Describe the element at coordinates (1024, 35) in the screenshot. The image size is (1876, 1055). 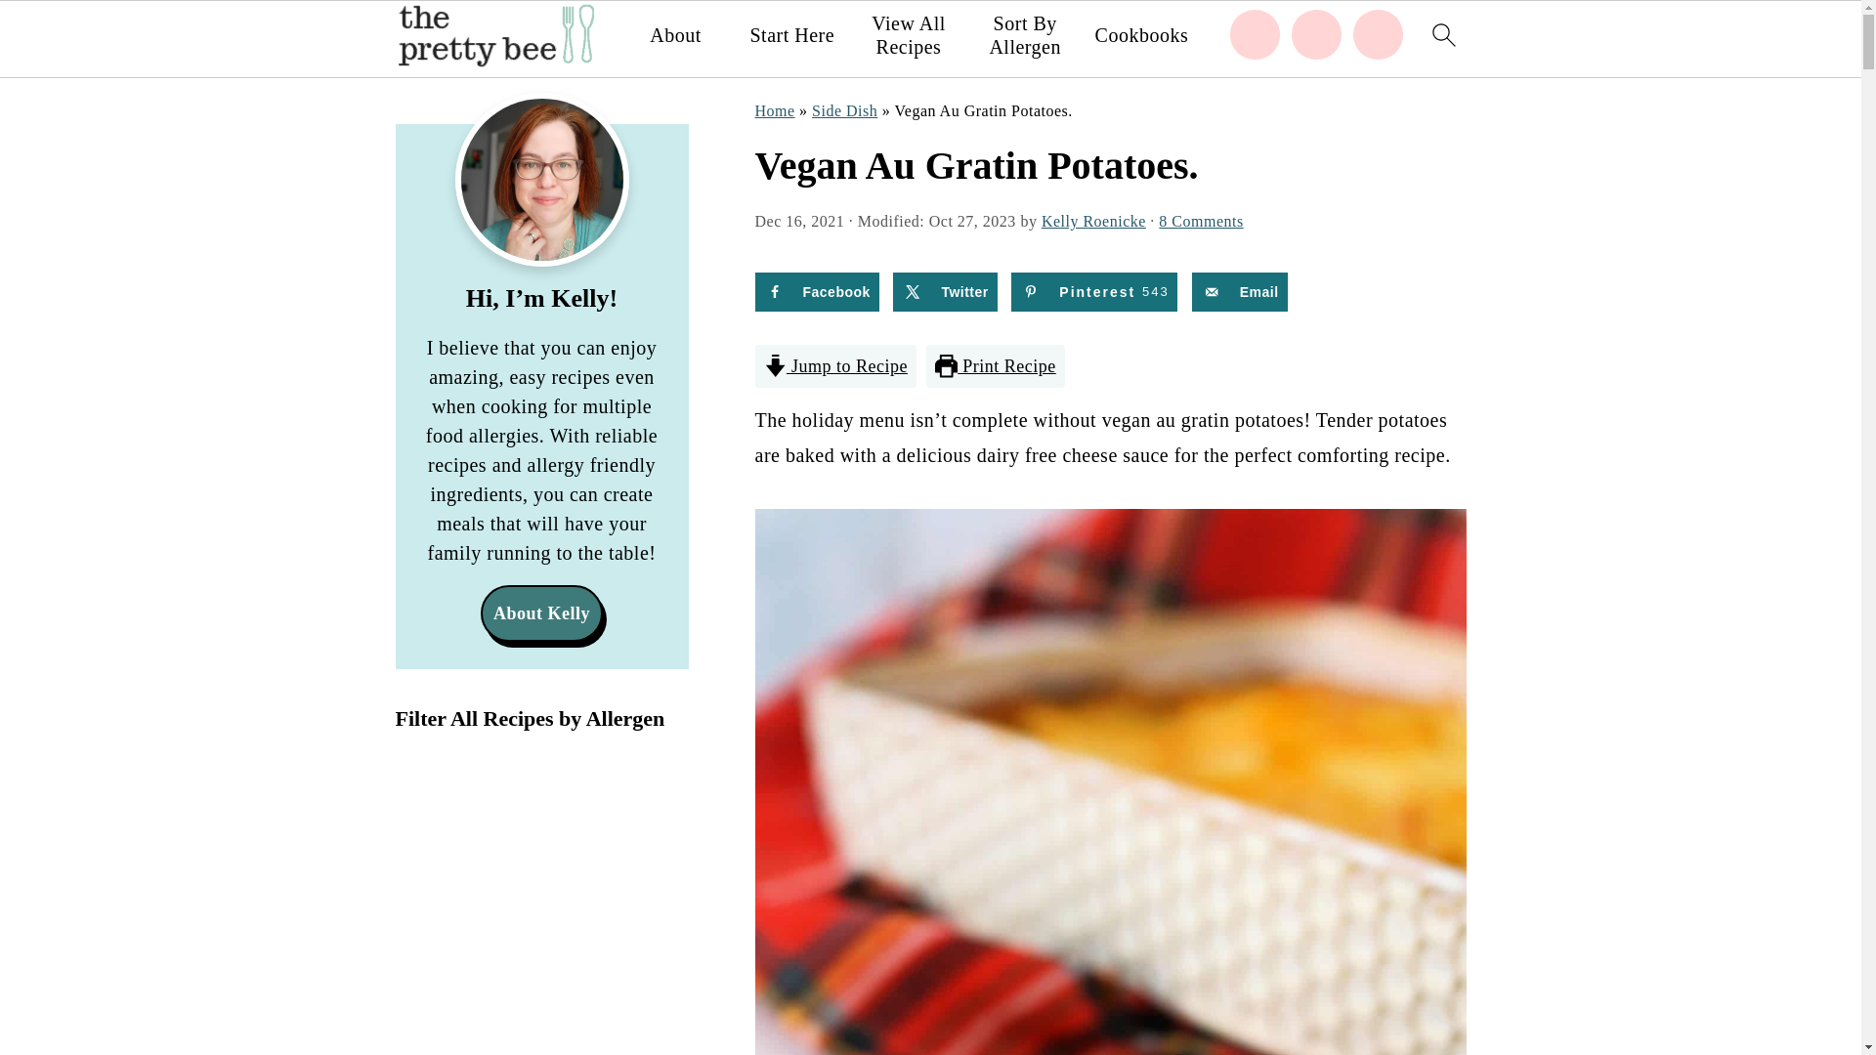
I see `Sort By Allergen` at that location.